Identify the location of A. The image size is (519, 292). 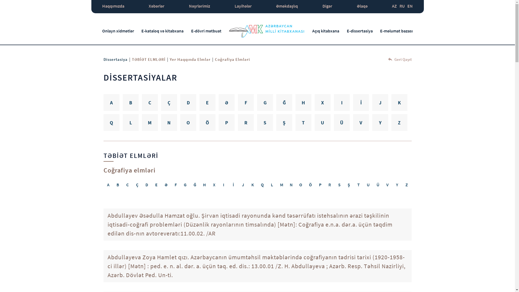
(111, 102).